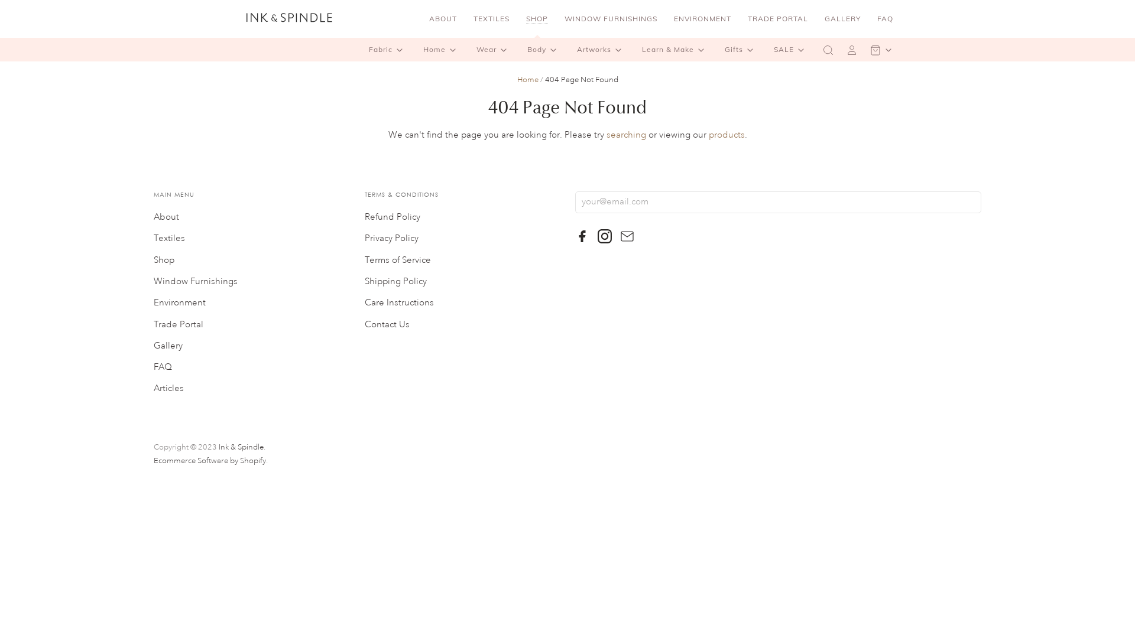  What do you see at coordinates (883, 50) in the screenshot?
I see `Cart` at bounding box center [883, 50].